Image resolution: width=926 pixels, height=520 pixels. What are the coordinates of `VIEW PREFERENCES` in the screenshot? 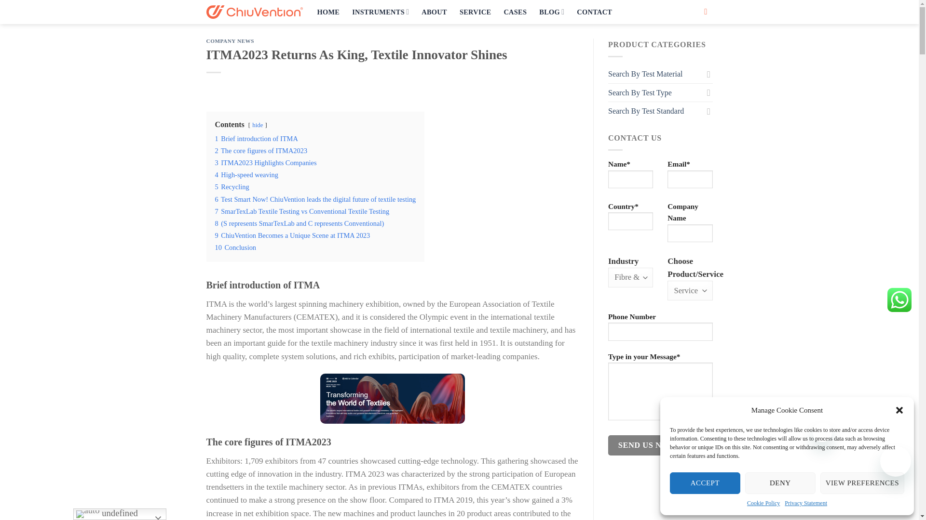 It's located at (862, 483).